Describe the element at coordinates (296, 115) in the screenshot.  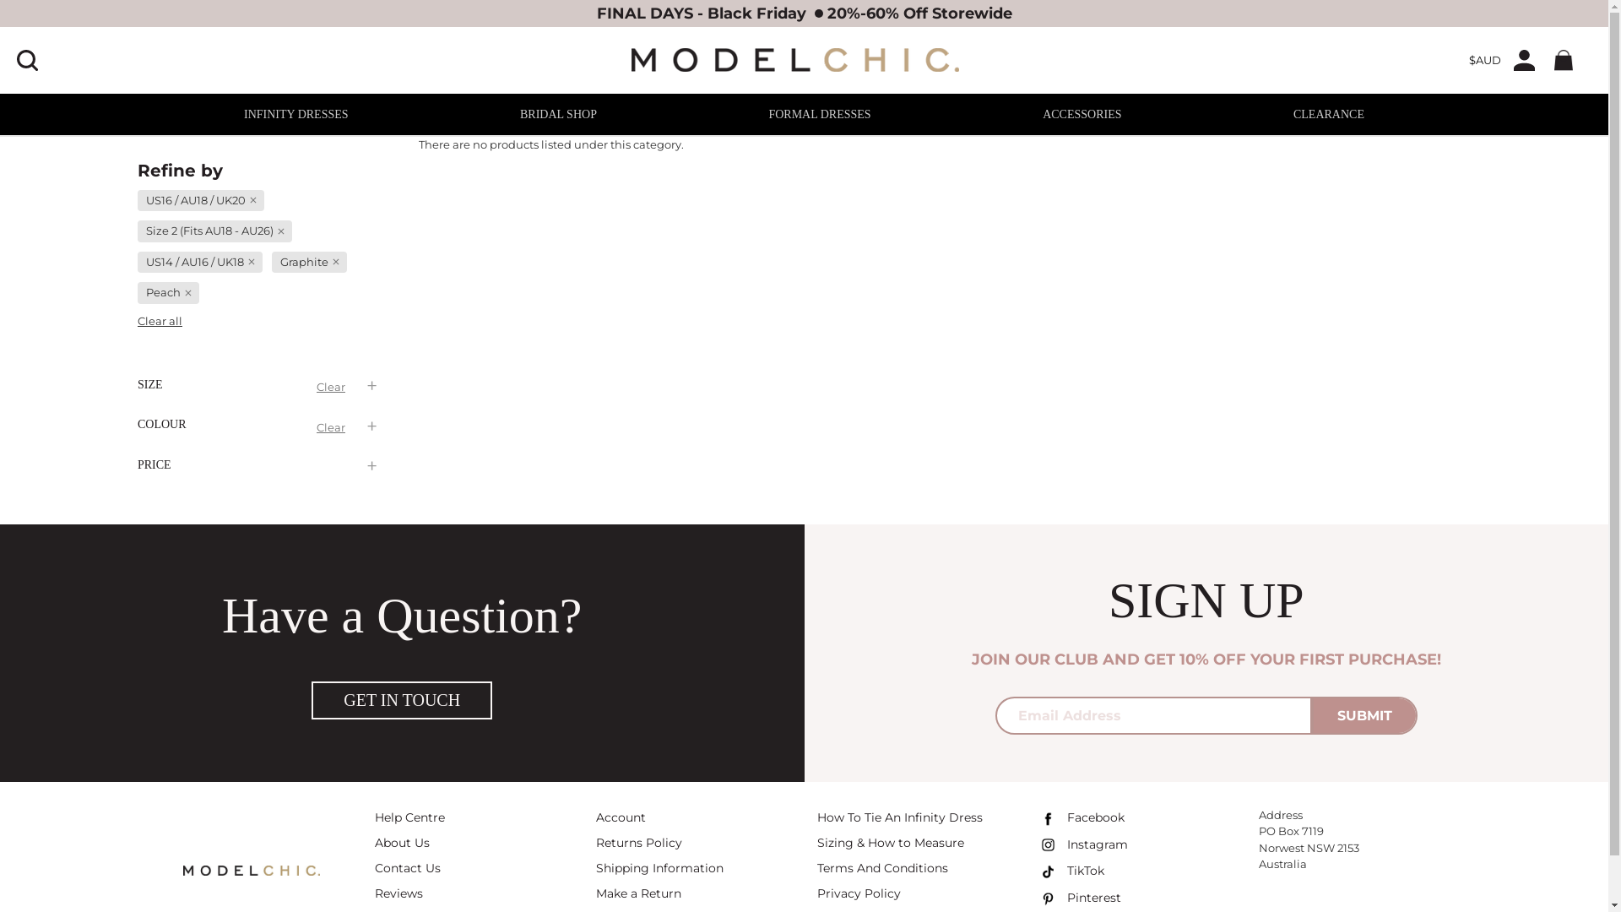
I see `INFINITY DRESSES` at that location.